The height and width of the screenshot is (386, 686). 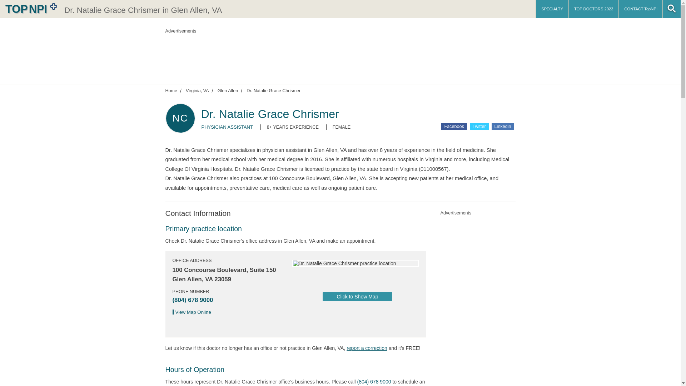 What do you see at coordinates (479, 126) in the screenshot?
I see `Share Dr. Natalie Grace Chrismer on Twitter` at bounding box center [479, 126].